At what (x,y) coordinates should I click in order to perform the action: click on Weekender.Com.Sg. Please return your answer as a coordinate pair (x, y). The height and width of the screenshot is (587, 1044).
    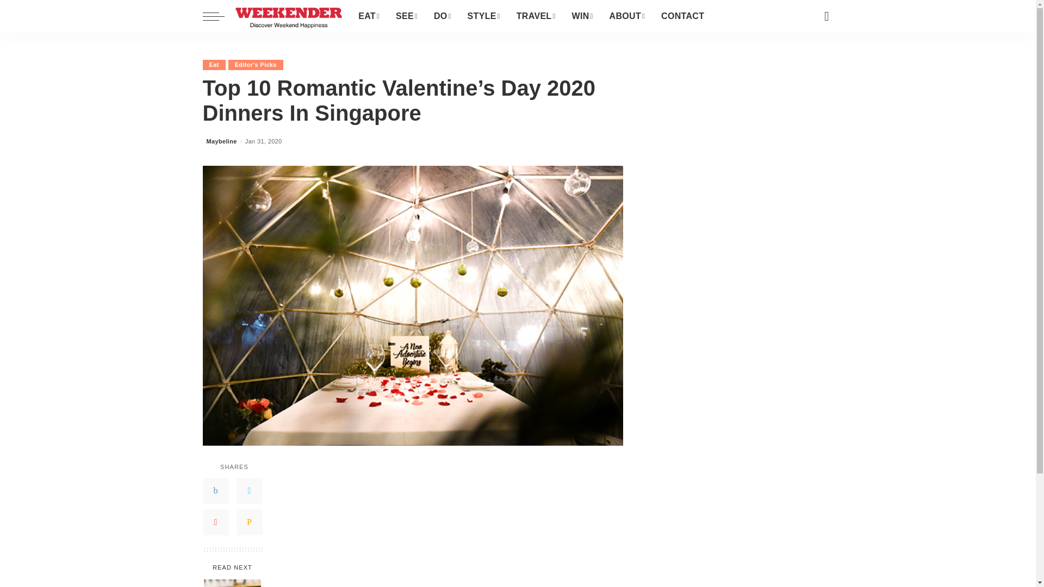
    Looking at the image, I should click on (288, 16).